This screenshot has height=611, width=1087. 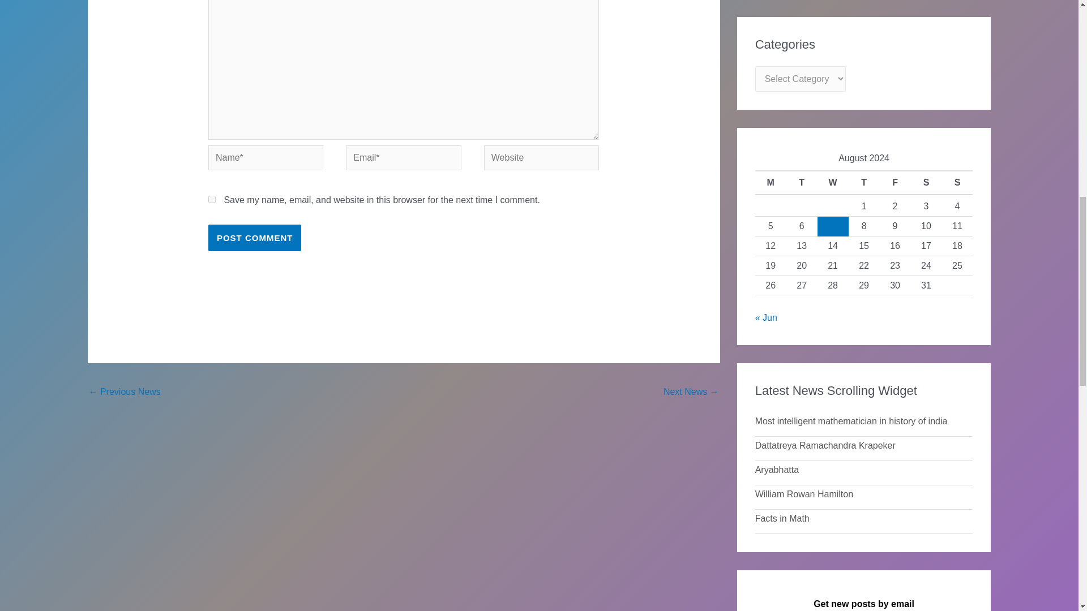 I want to click on Thursday, so click(x=864, y=182).